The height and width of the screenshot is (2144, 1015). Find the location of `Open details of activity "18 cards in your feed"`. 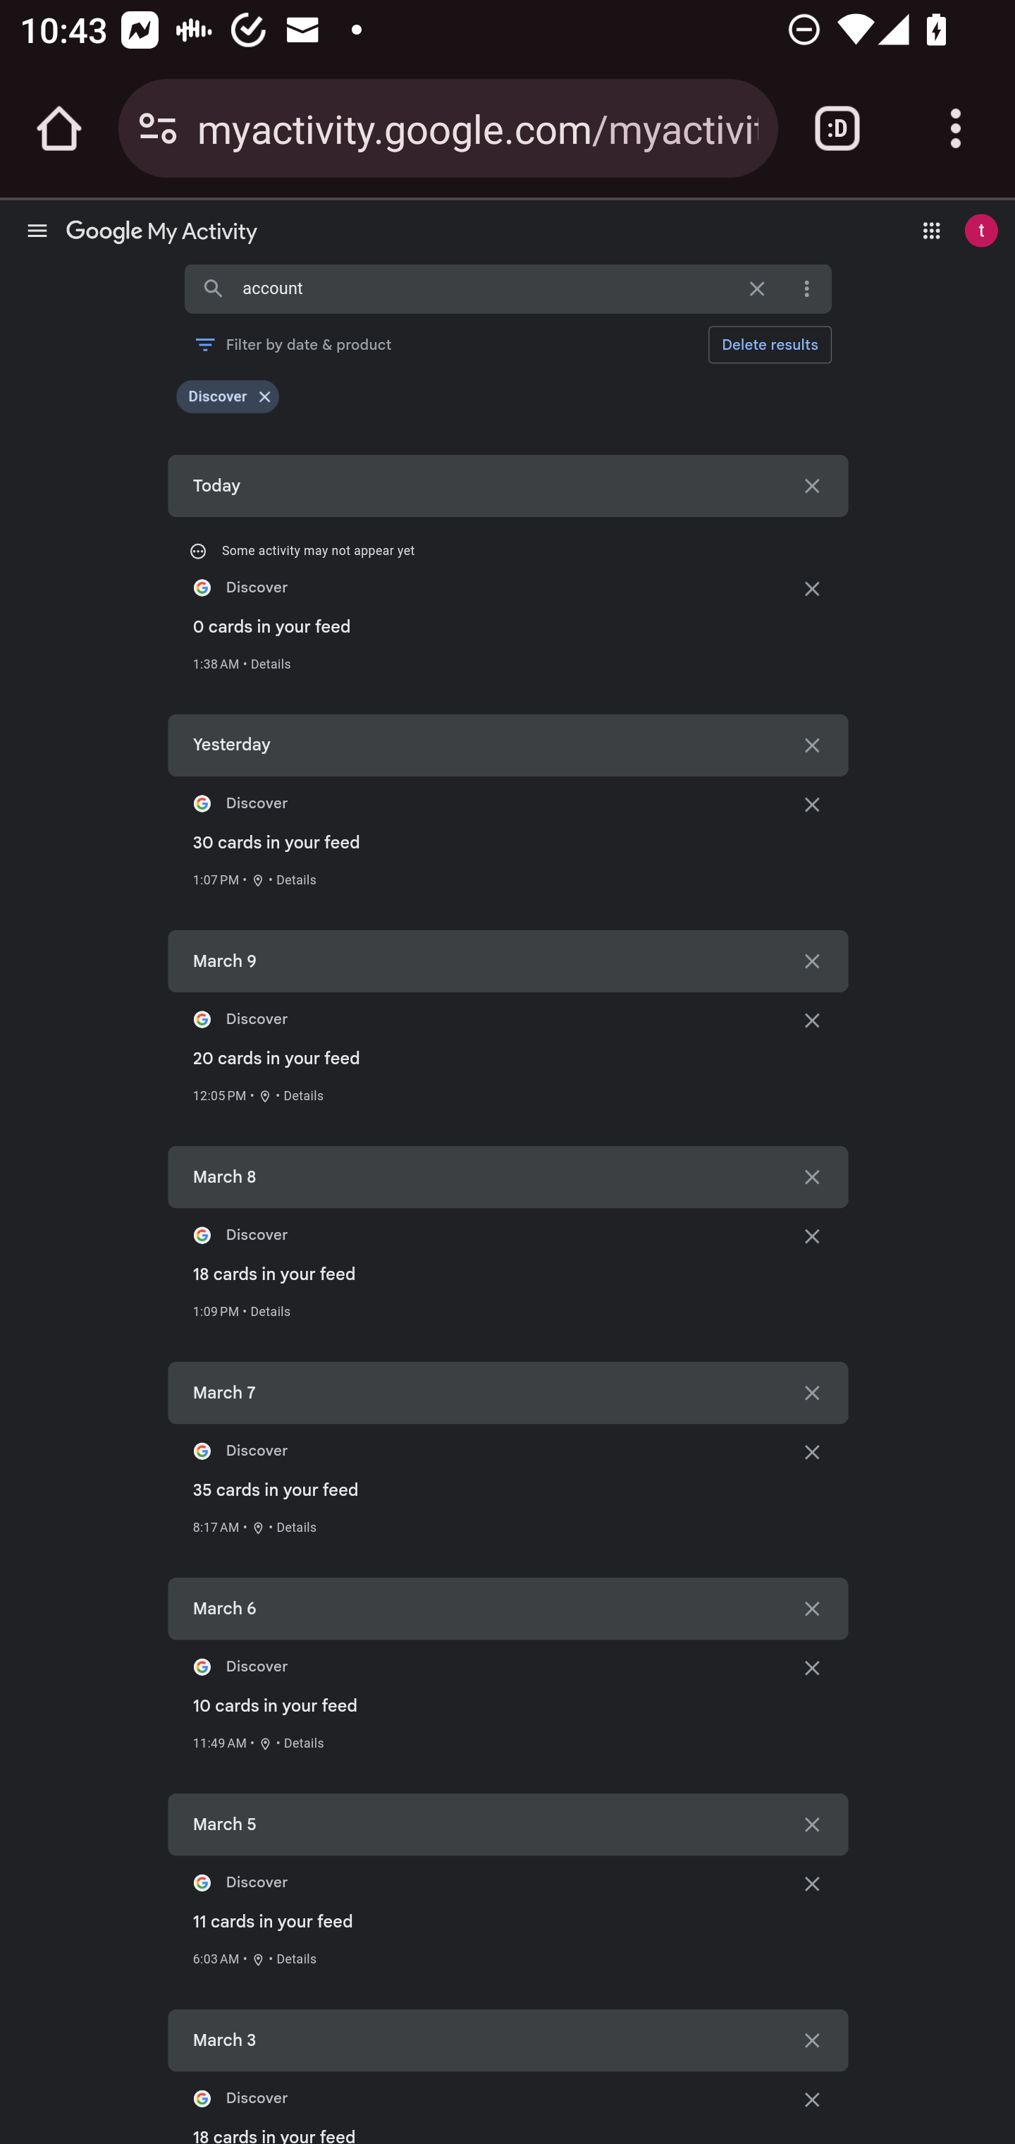

Open details of activity "18 cards in your feed" is located at coordinates (271, 1310).